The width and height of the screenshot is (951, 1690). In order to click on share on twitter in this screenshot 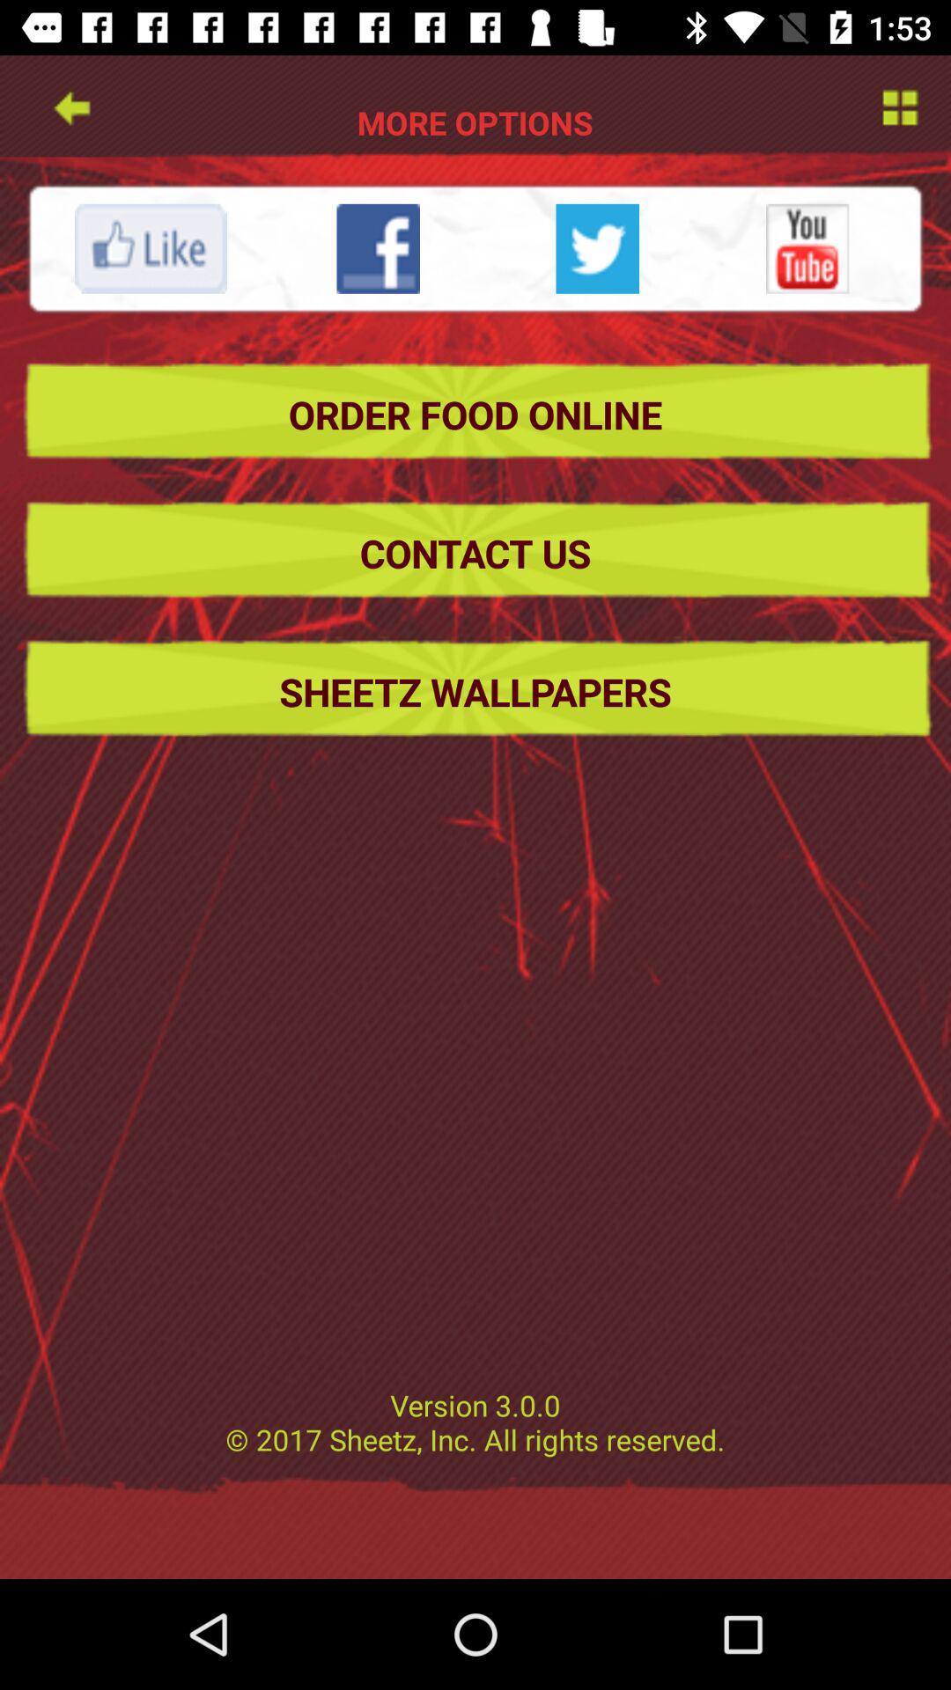, I will do `click(597, 248)`.